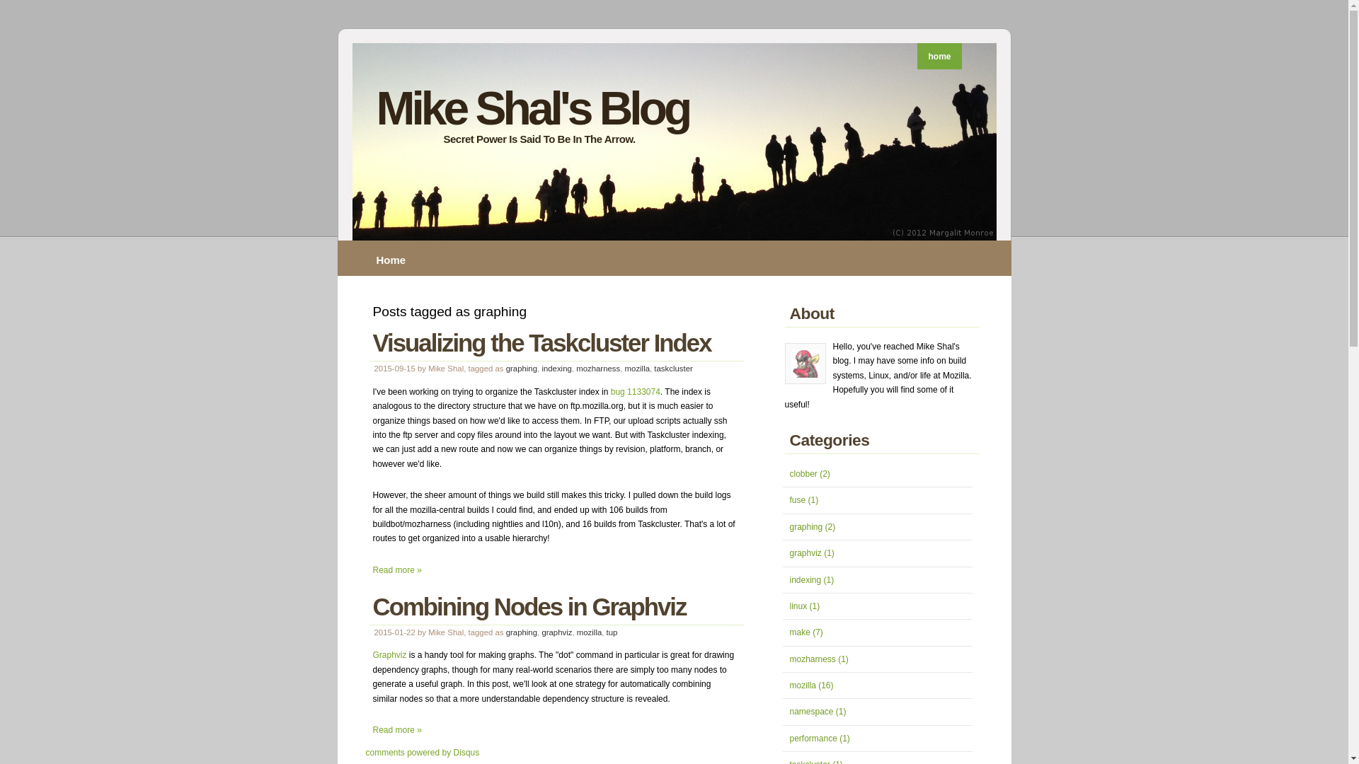  I want to click on home, so click(939, 57).